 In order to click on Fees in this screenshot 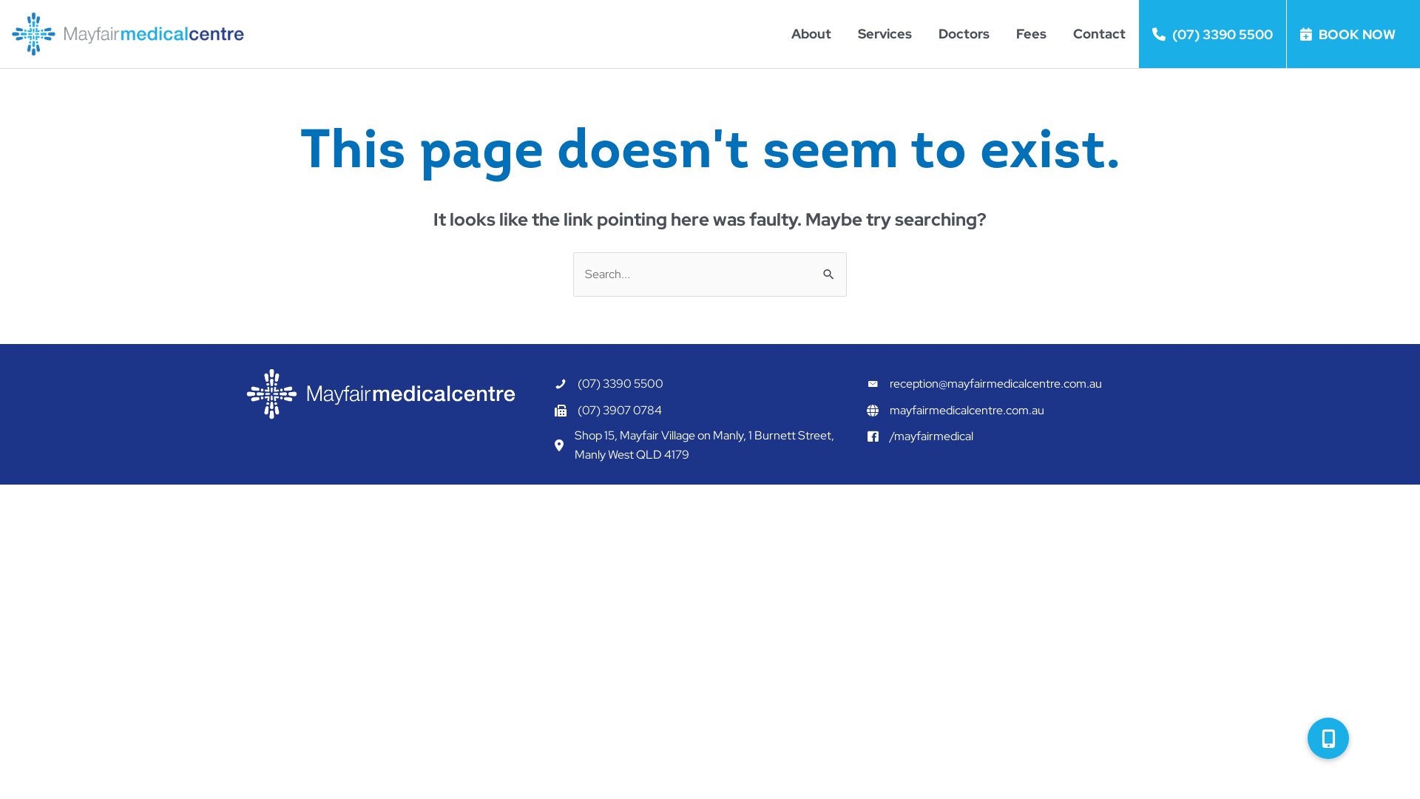, I will do `click(1031, 34)`.